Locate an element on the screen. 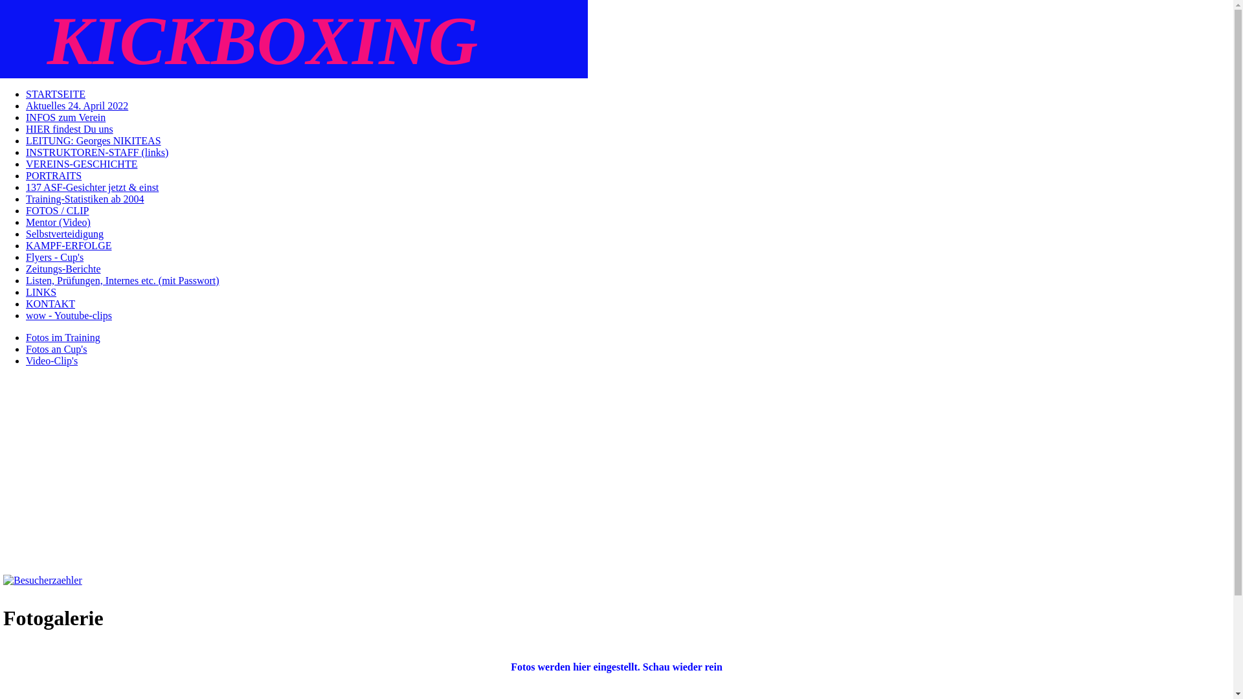 The height and width of the screenshot is (699, 1243). Zeitungs-Berichte is located at coordinates (63, 269).